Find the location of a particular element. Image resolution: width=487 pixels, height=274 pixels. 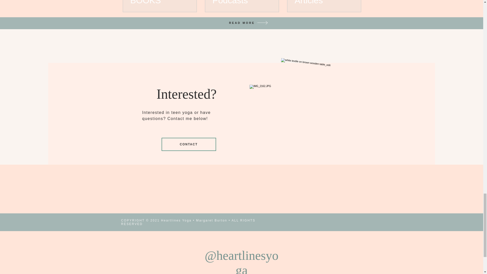

BOOKS is located at coordinates (160, 3).